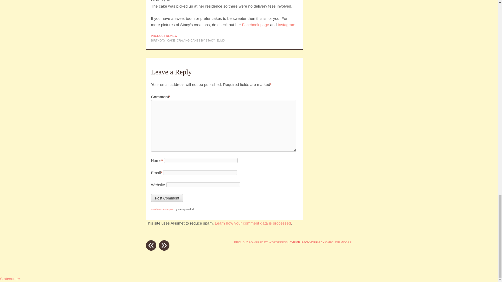 Image resolution: width=502 pixels, height=282 pixels. Describe the element at coordinates (255, 25) in the screenshot. I see `Facebook page` at that location.